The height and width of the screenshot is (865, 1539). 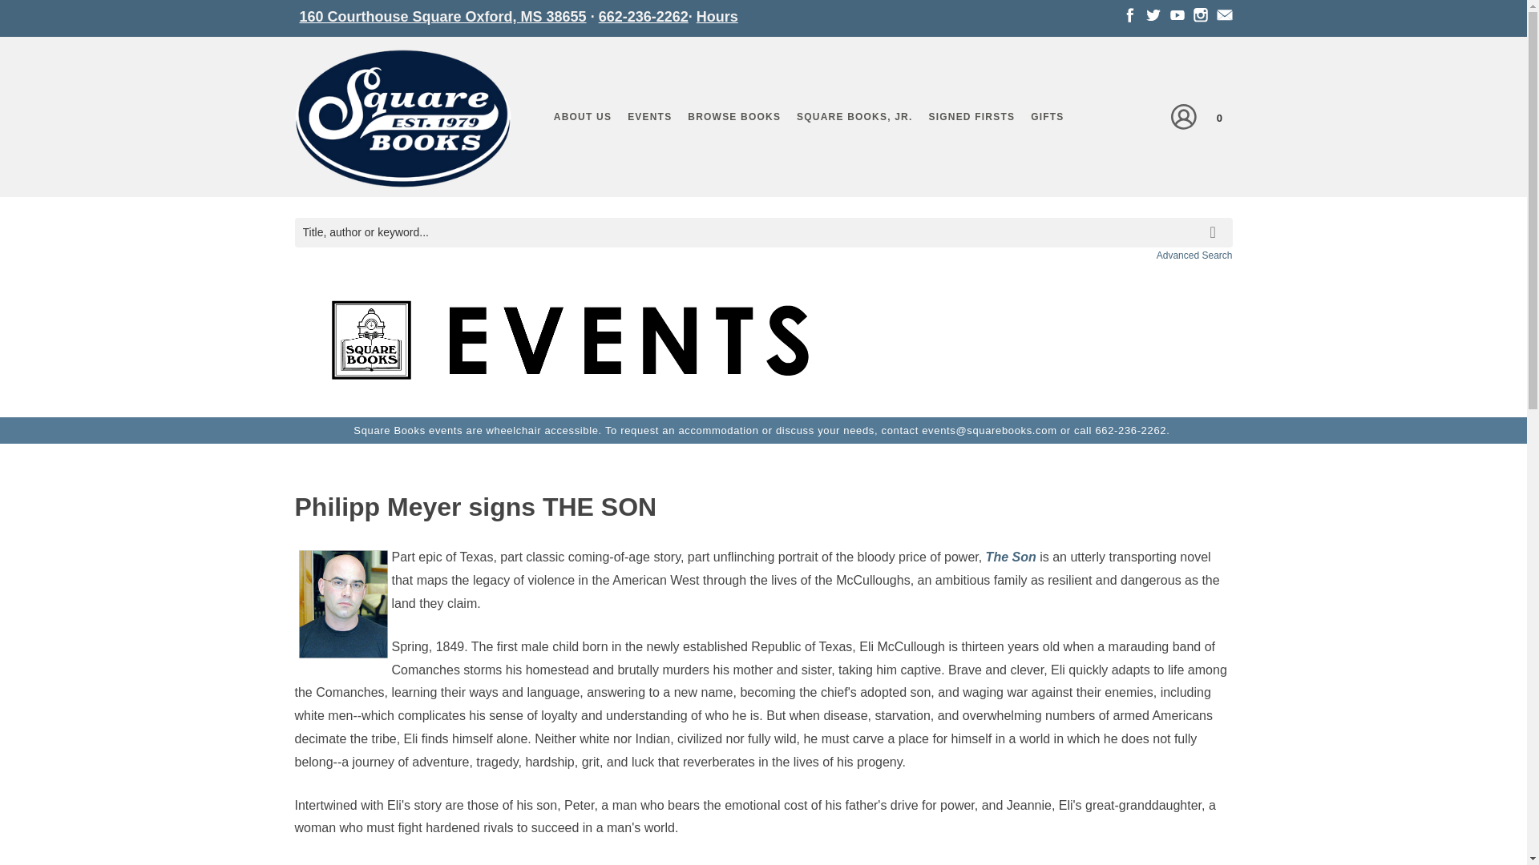 What do you see at coordinates (734, 116) in the screenshot?
I see `BROWSE BOOKS` at bounding box center [734, 116].